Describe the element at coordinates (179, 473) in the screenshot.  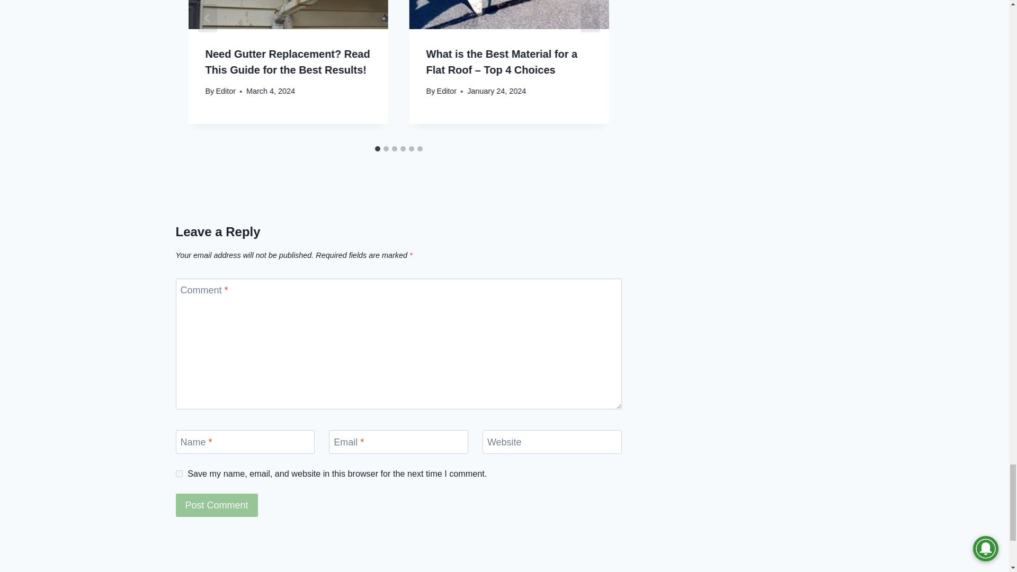
I see `yes` at that location.